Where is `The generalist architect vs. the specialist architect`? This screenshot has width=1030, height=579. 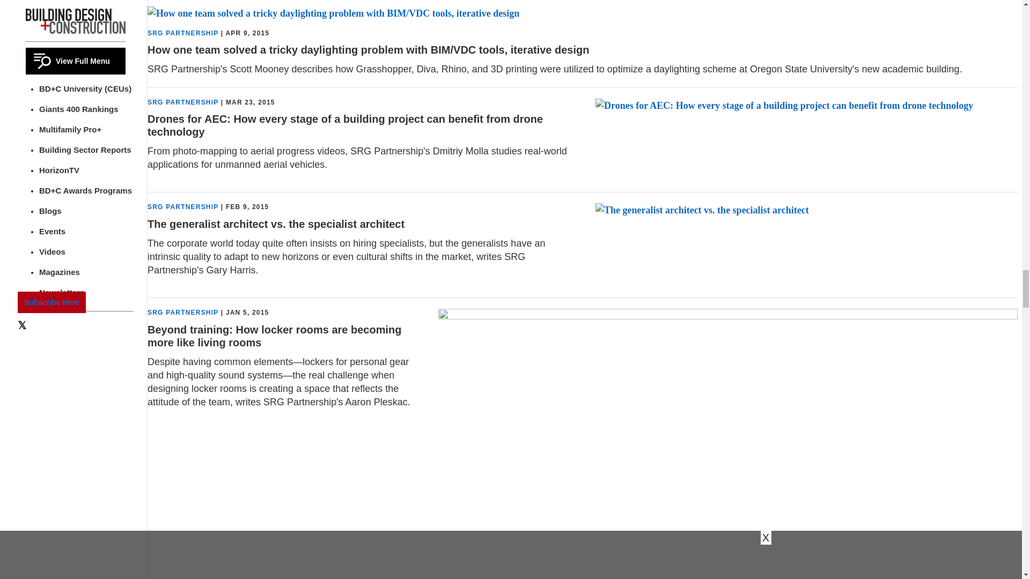 The generalist architect vs. the specialist architect is located at coordinates (702, 210).